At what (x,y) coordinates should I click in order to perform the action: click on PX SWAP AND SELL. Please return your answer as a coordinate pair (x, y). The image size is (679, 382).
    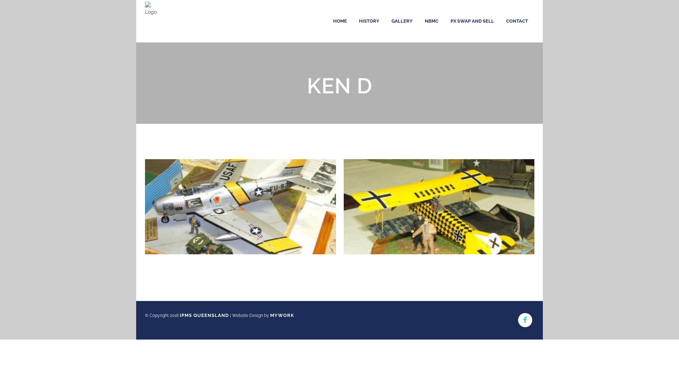
    Looking at the image, I should click on (472, 21).